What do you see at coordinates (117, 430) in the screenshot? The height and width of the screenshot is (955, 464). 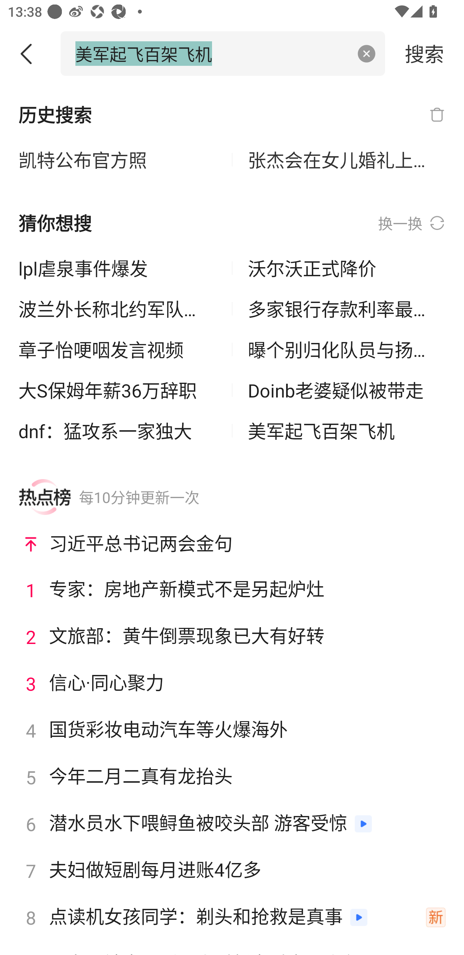 I see `dnf：猛攻系一家独大` at bounding box center [117, 430].